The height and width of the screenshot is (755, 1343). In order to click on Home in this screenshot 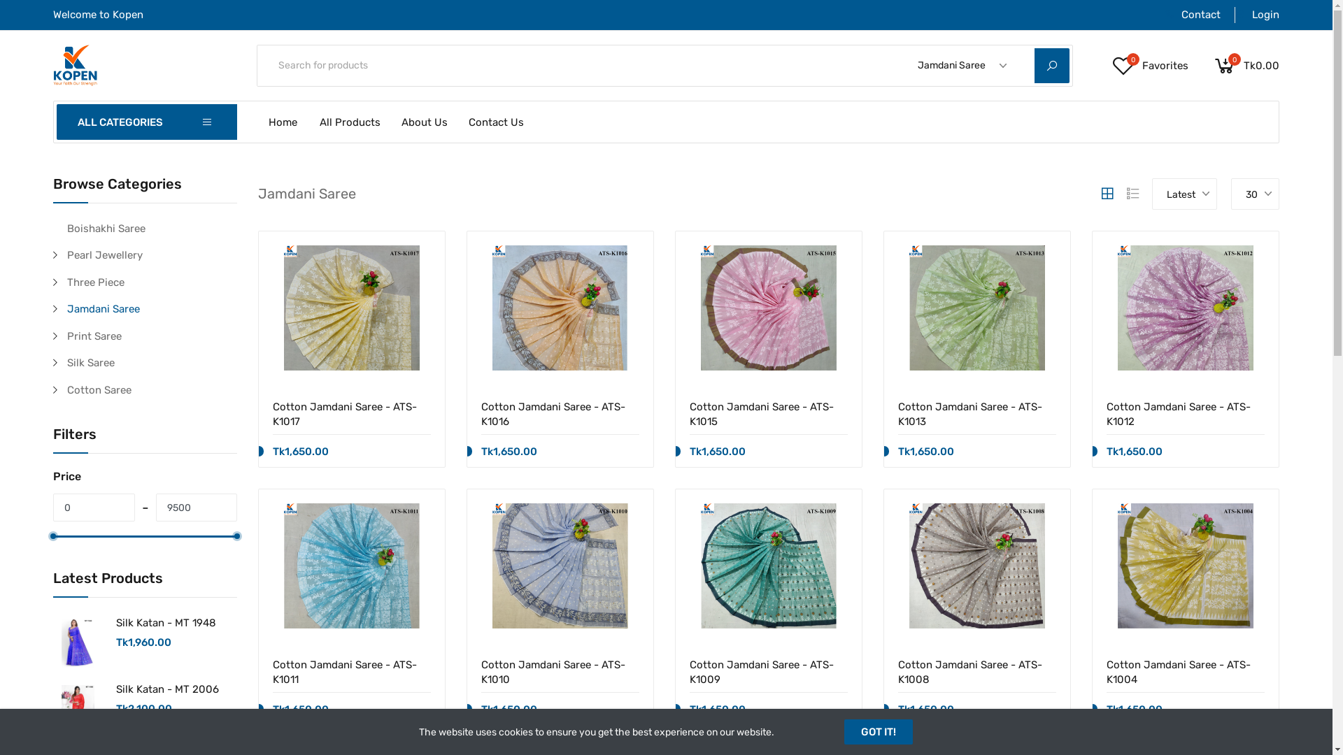, I will do `click(284, 122)`.